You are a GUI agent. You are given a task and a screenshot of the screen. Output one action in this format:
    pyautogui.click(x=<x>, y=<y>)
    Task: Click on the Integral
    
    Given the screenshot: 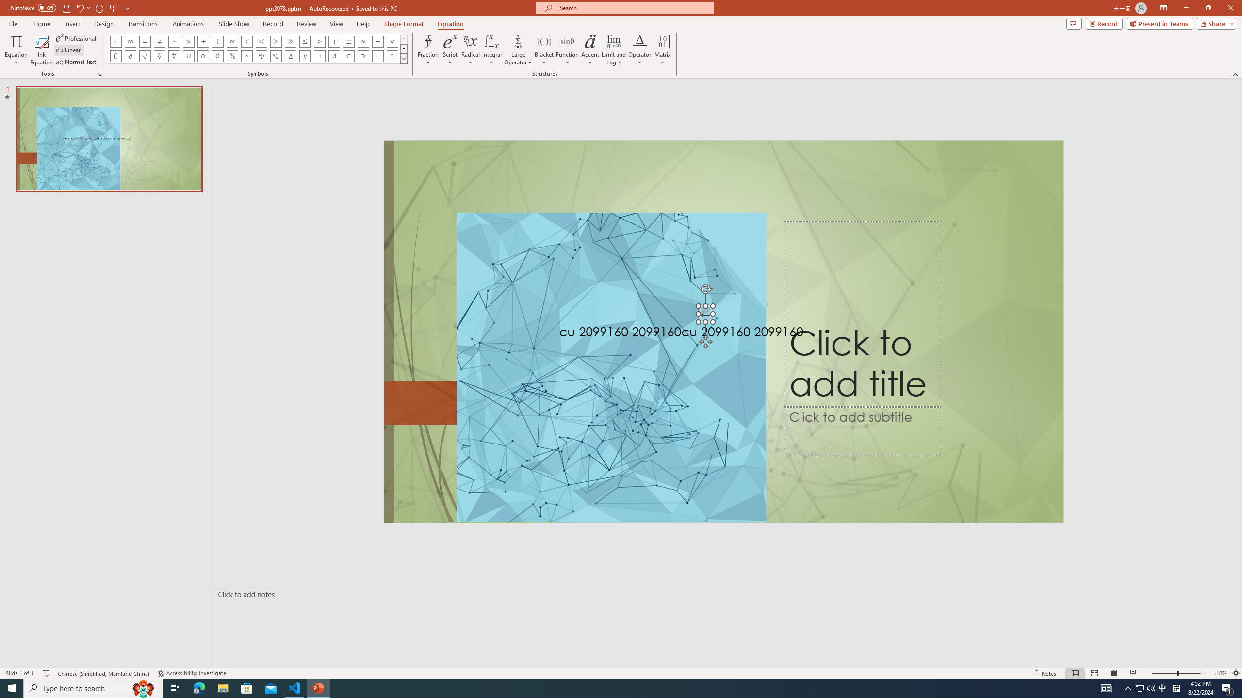 What is the action you would take?
    pyautogui.click(x=492, y=50)
    